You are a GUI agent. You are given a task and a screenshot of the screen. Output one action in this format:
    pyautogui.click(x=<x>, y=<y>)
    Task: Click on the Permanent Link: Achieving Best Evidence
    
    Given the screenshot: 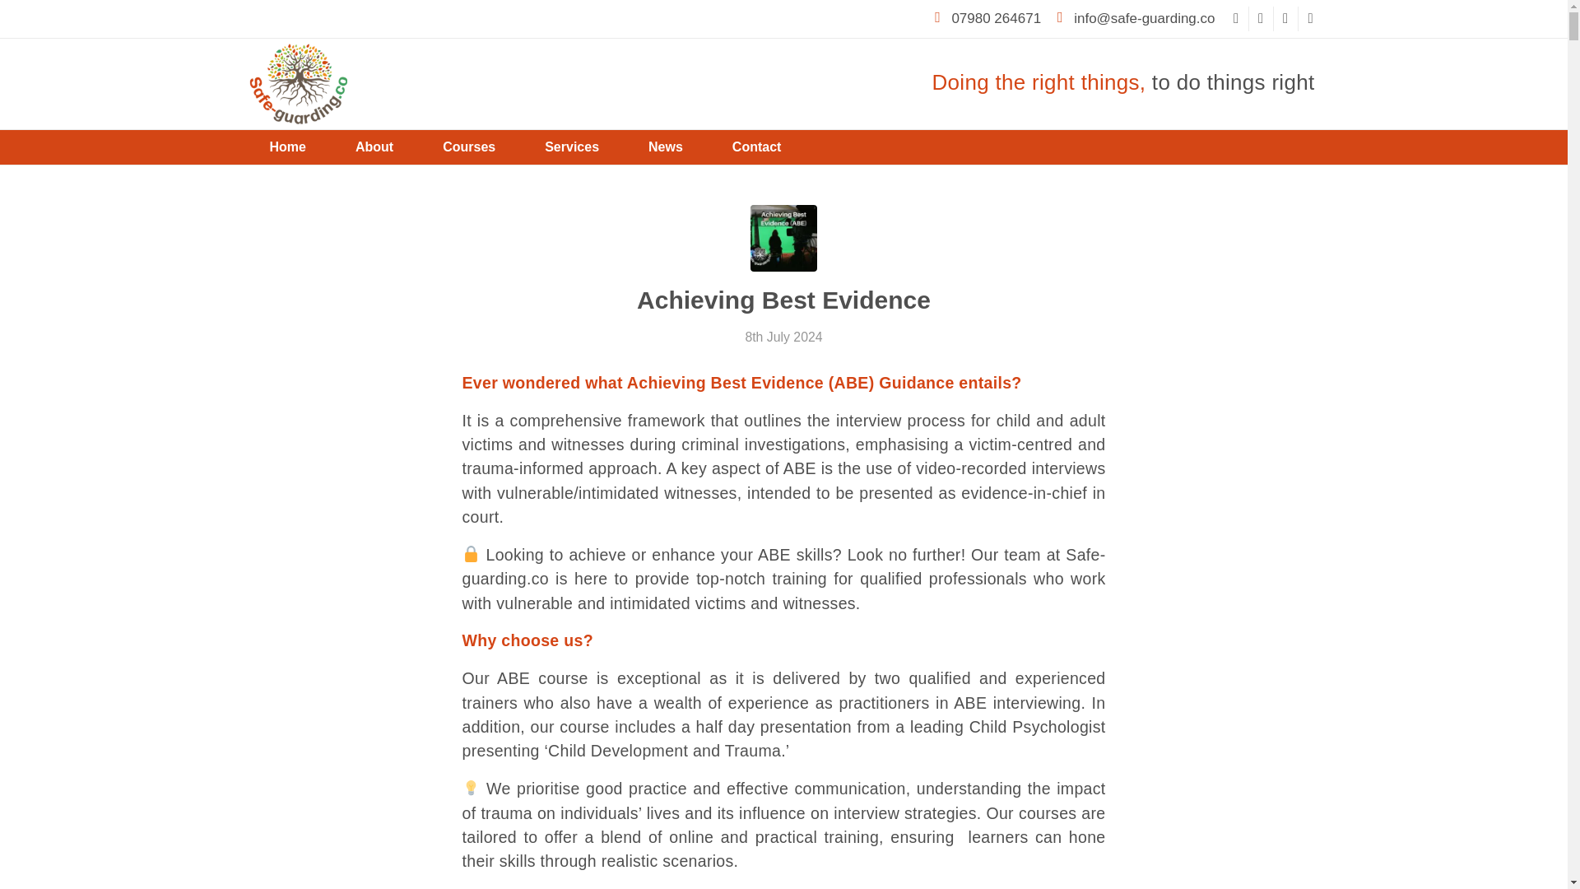 What is the action you would take?
    pyautogui.click(x=783, y=300)
    